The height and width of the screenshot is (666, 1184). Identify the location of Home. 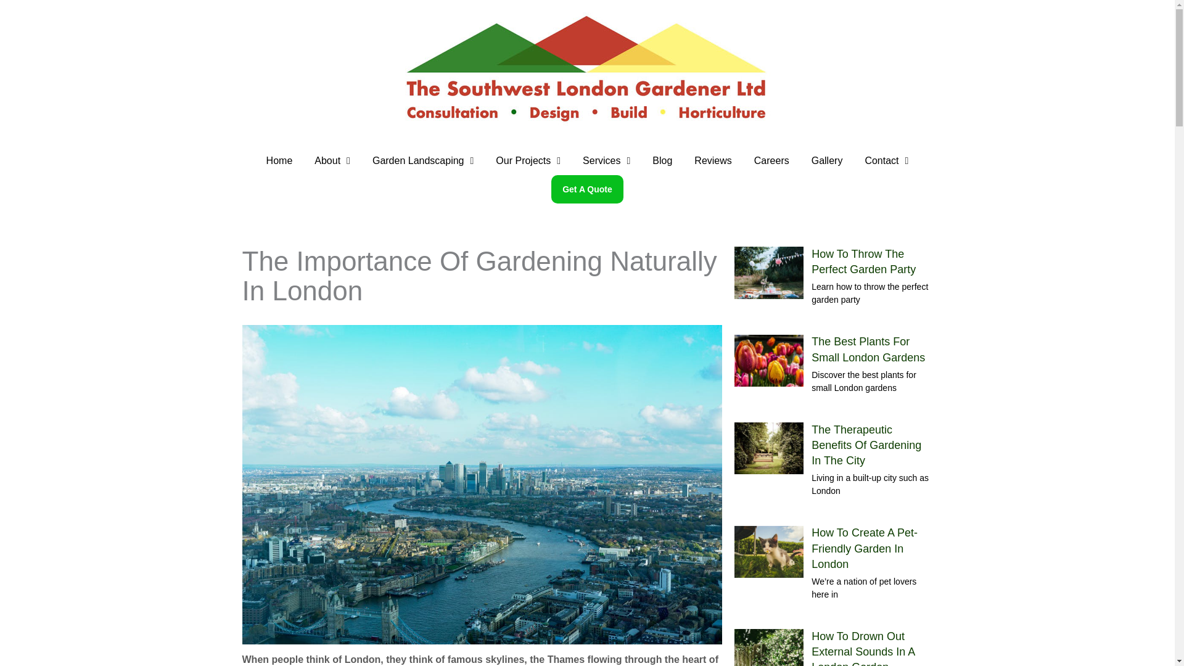
(280, 160).